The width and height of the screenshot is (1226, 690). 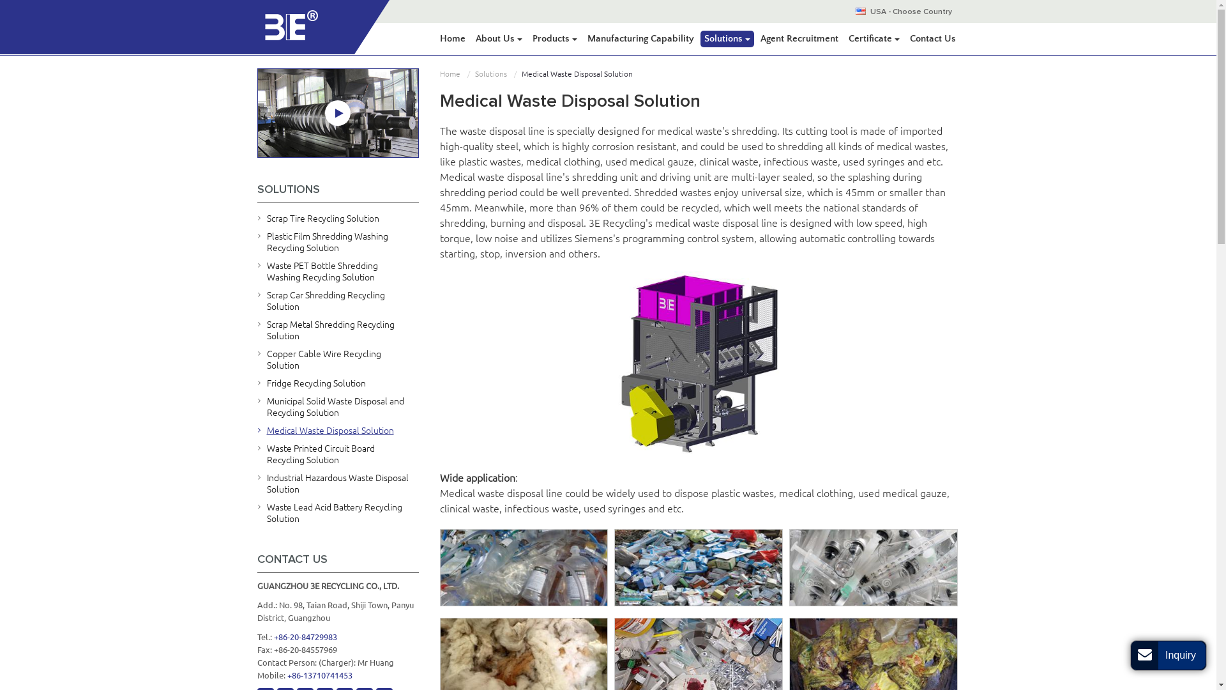 What do you see at coordinates (337, 218) in the screenshot?
I see `Scrap Tire Recycling Solution` at bounding box center [337, 218].